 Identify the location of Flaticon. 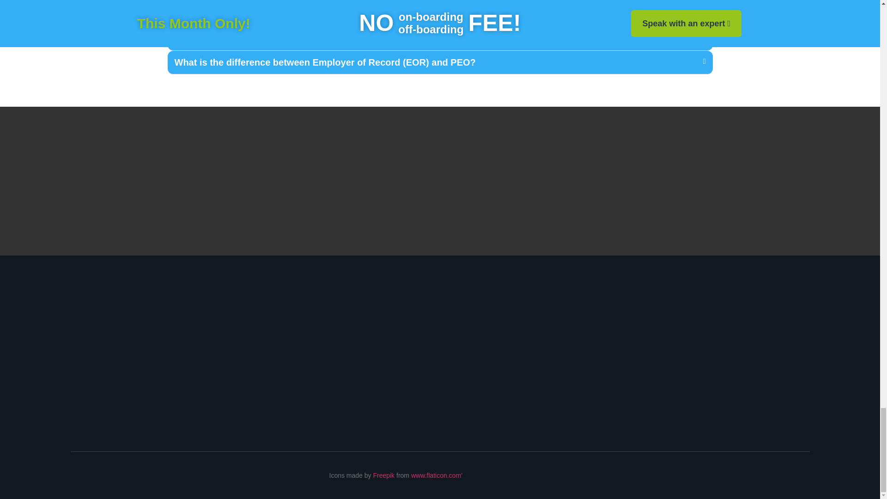
(437, 475).